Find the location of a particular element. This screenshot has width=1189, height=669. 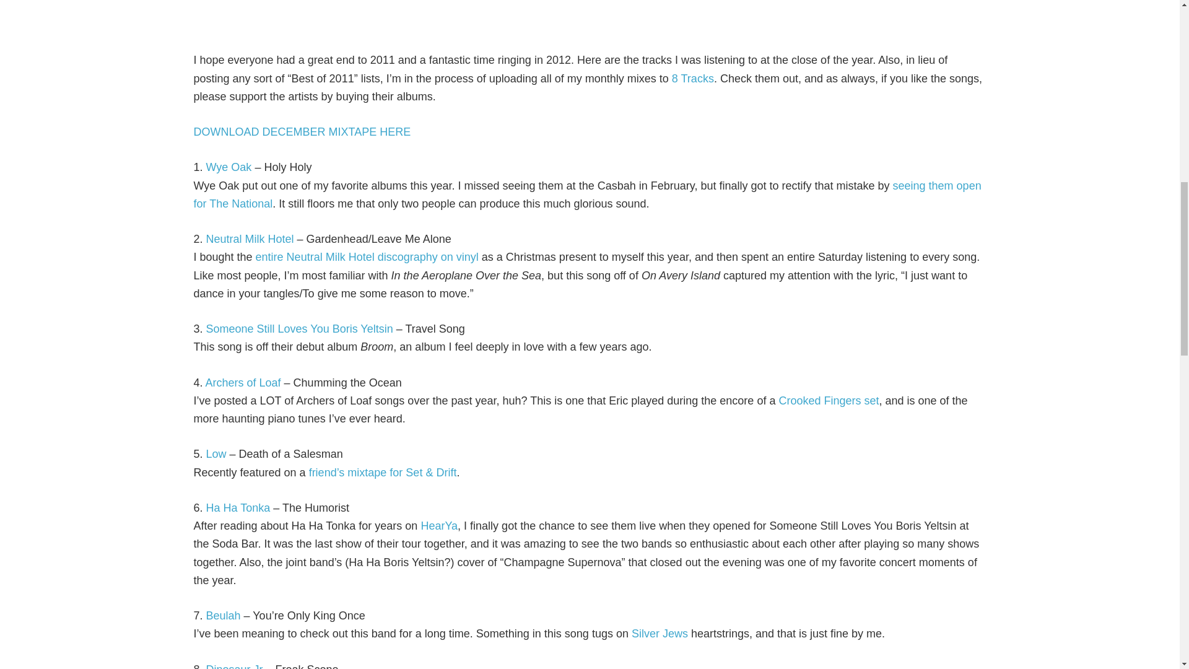

DOWNLOAD DECEMBER MIXTAPE HERE is located at coordinates (301, 131).